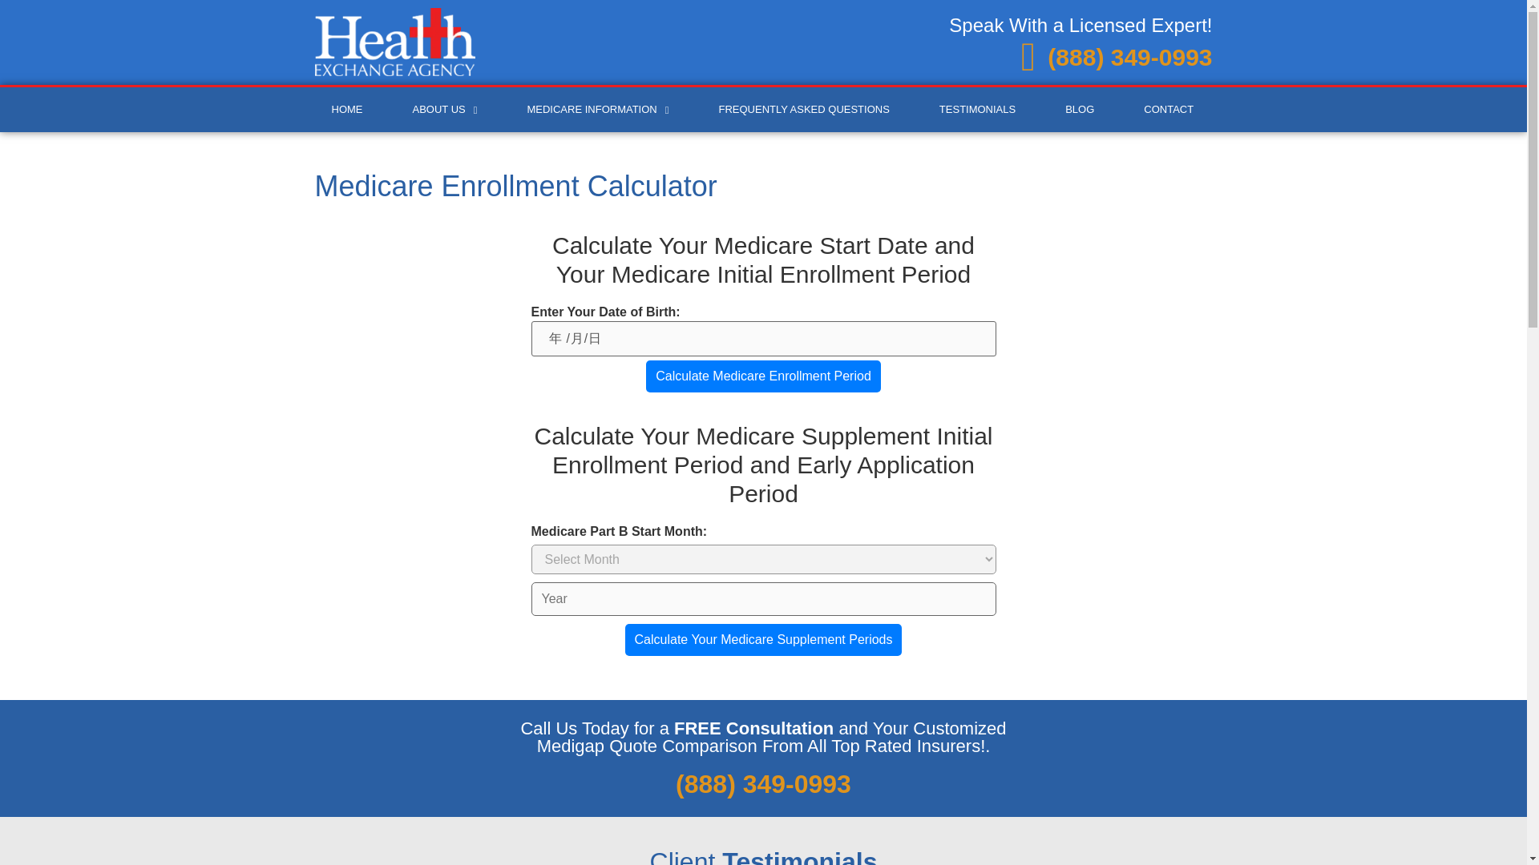 This screenshot has height=865, width=1539. What do you see at coordinates (976, 110) in the screenshot?
I see `TESTIMONIALS` at bounding box center [976, 110].